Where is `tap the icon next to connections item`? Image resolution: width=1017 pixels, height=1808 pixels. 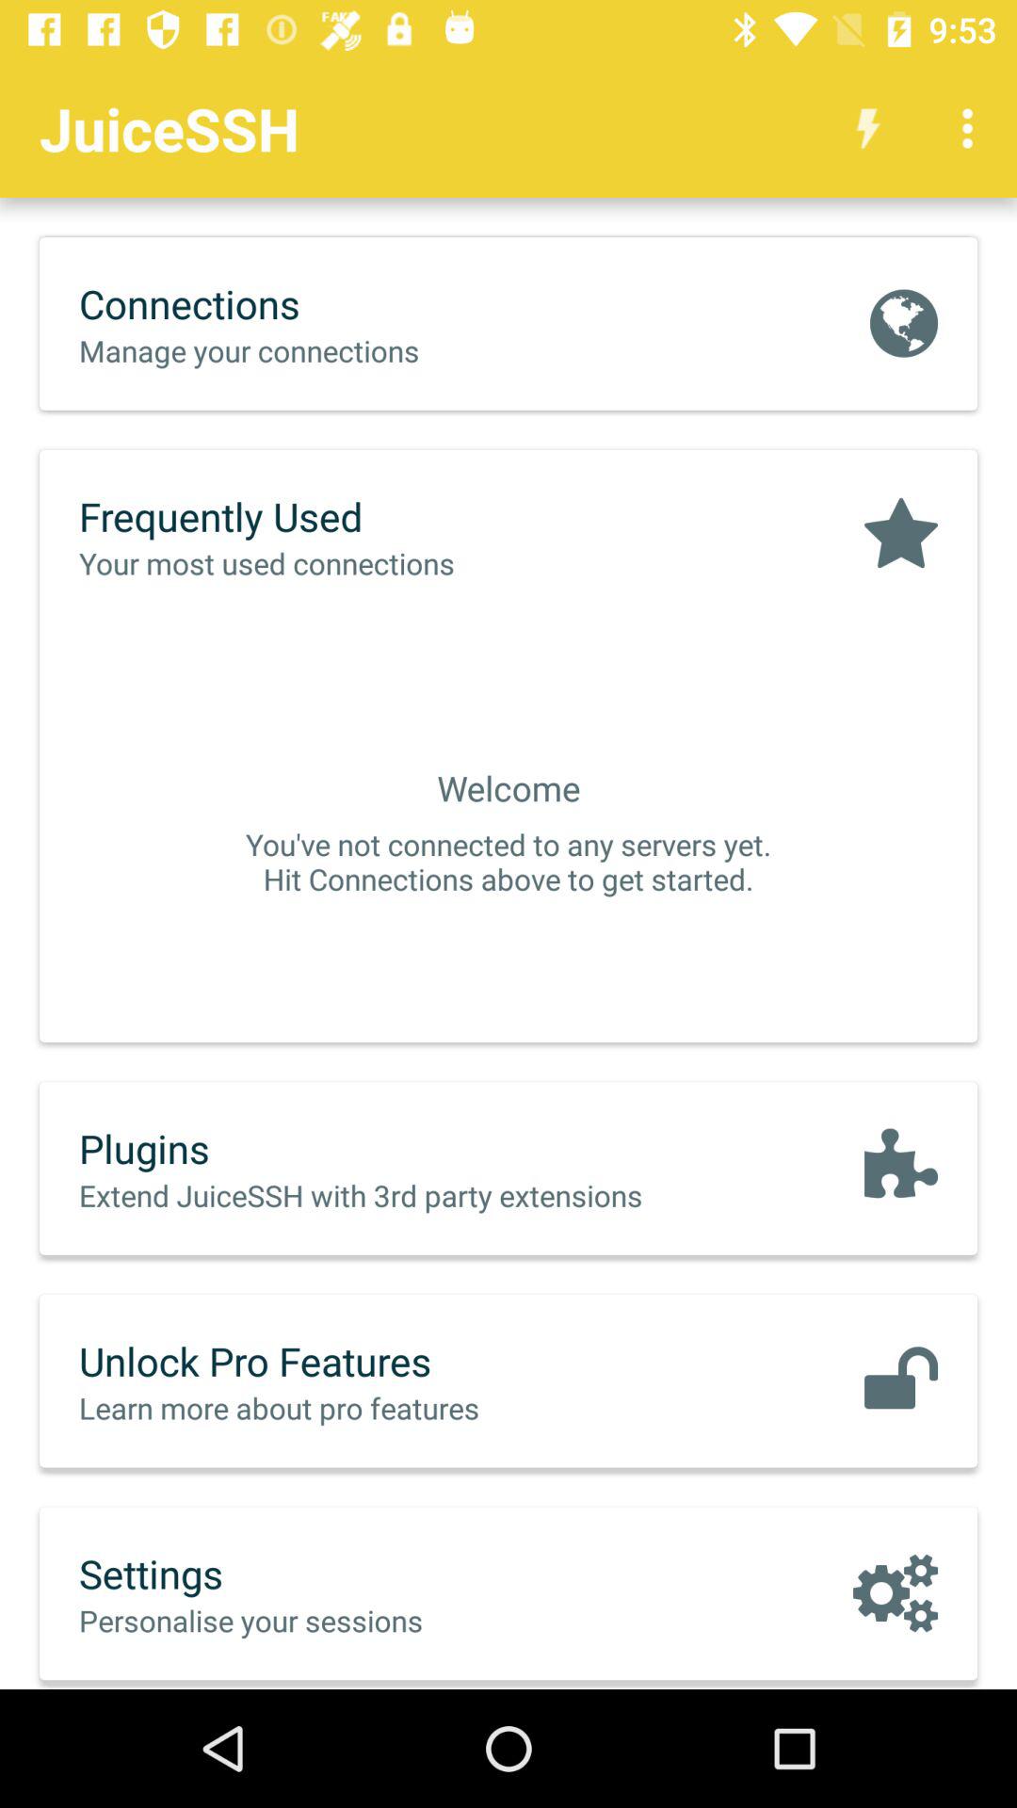
tap the icon next to connections item is located at coordinates (903, 323).